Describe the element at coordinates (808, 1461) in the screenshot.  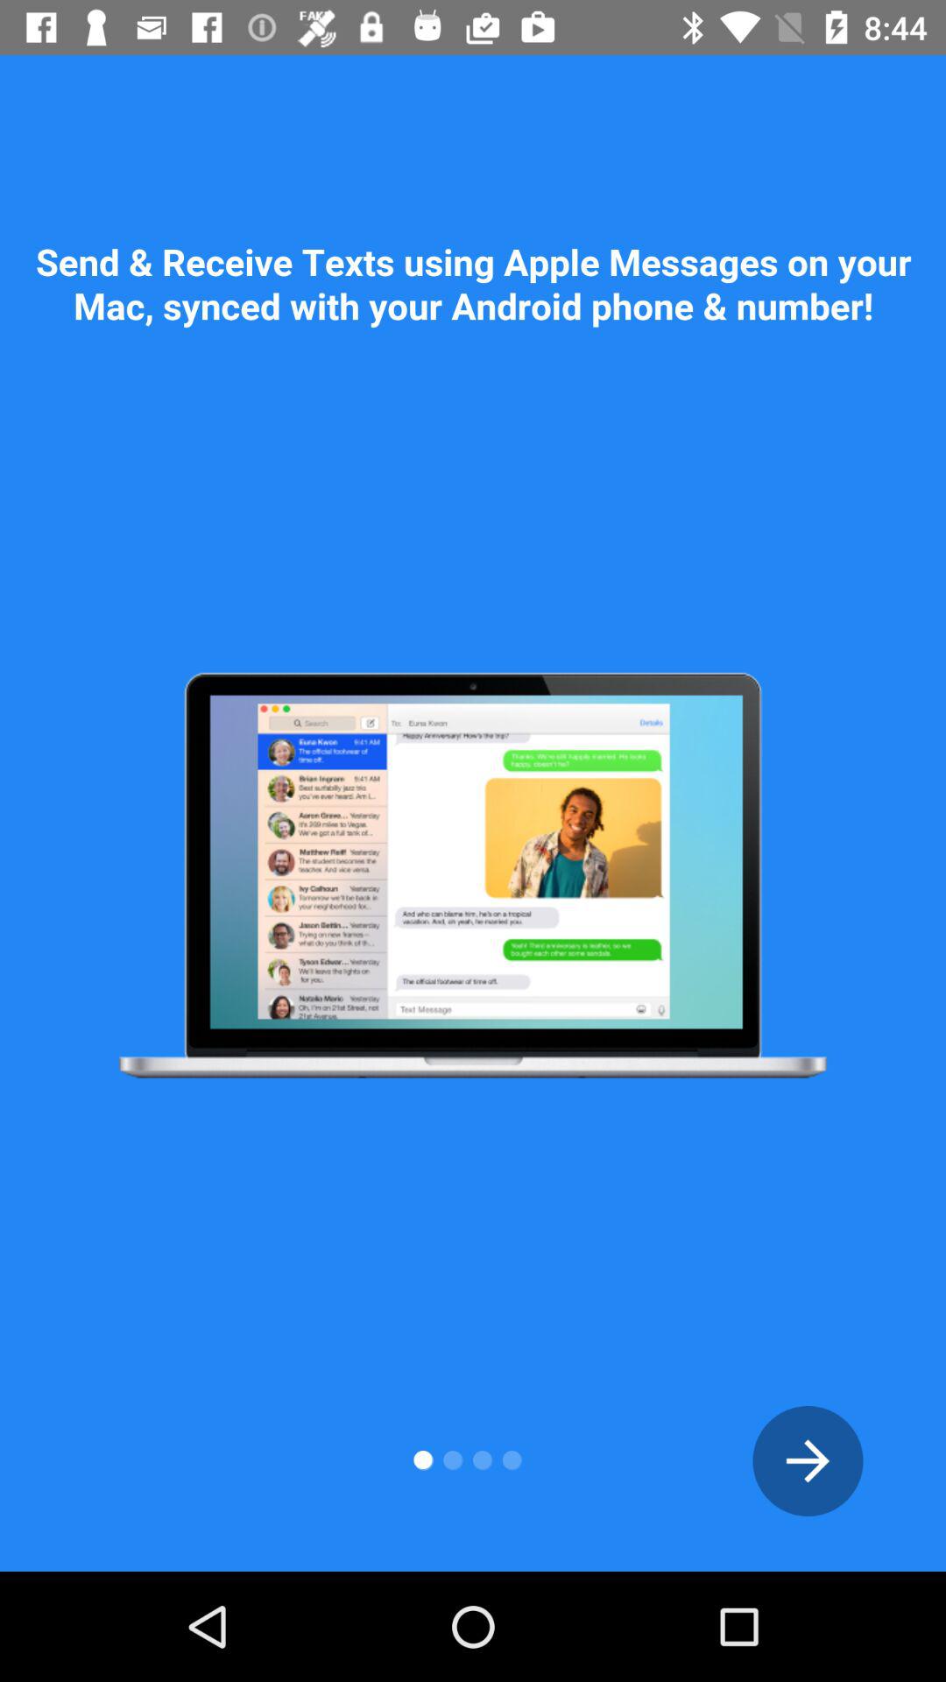
I see `go to next` at that location.